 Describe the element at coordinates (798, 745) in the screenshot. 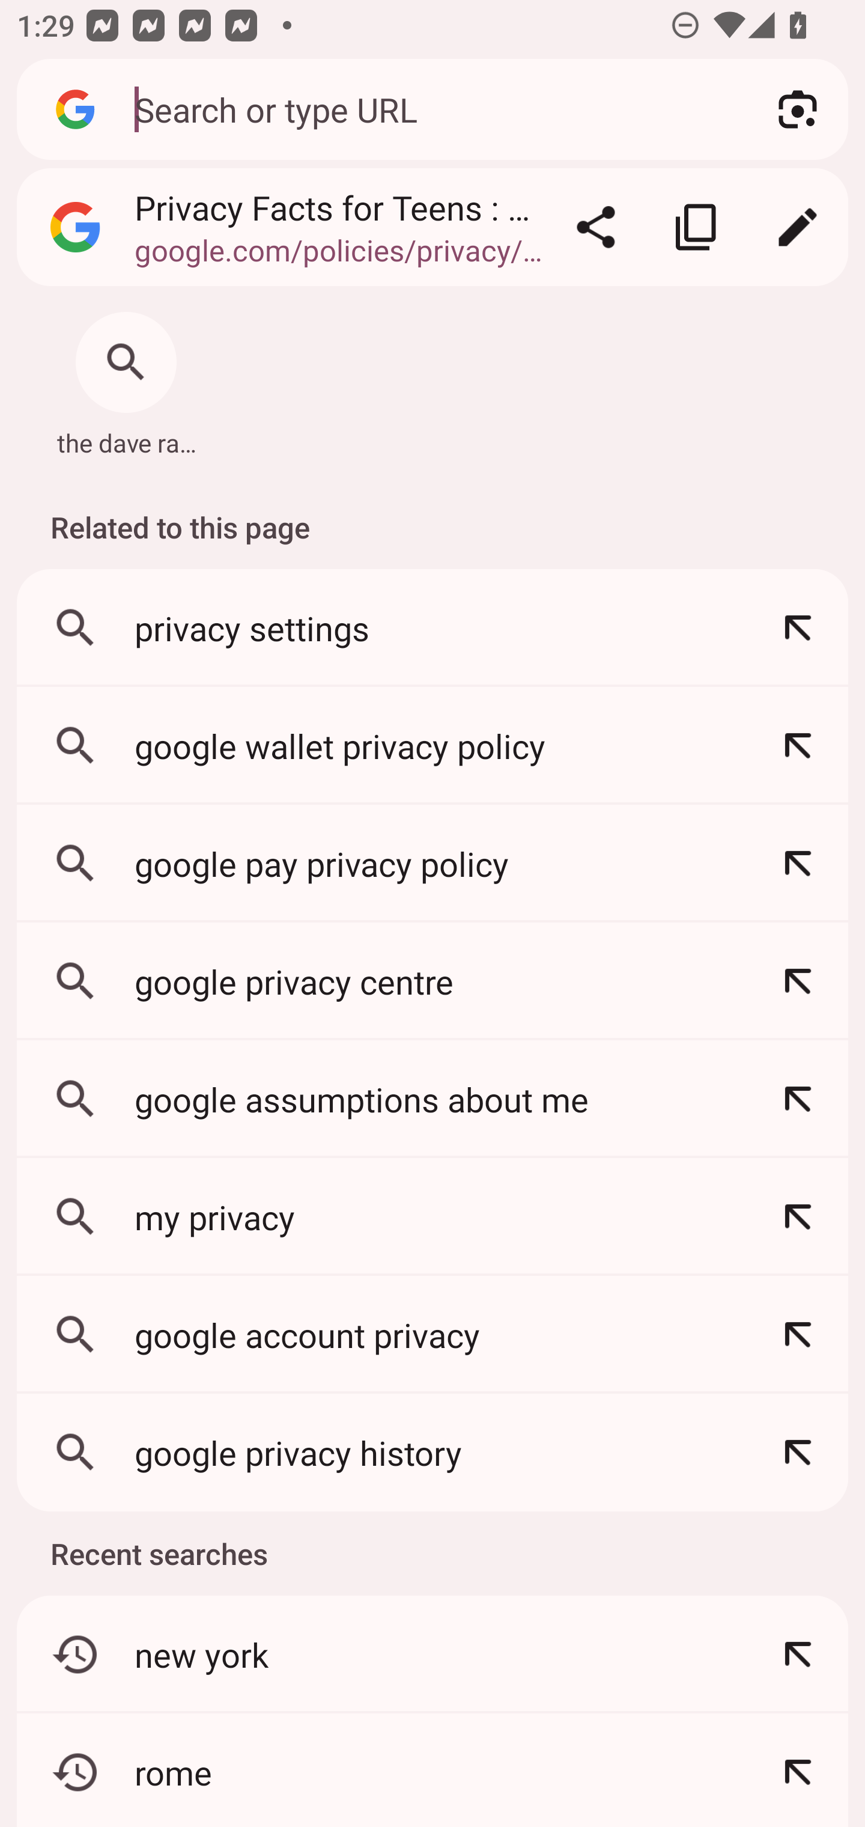

I see `Refine: google wallet privacy policy` at that location.